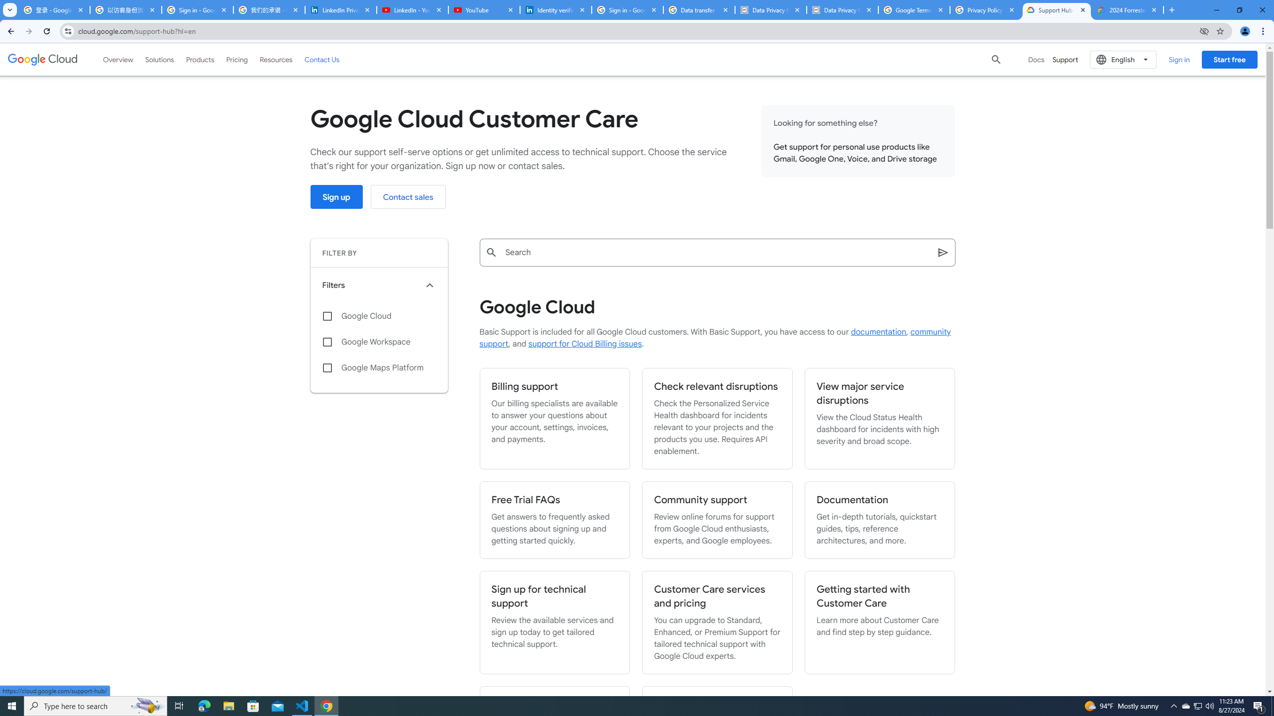 This screenshot has height=716, width=1274. I want to click on Pricing, so click(237, 59).